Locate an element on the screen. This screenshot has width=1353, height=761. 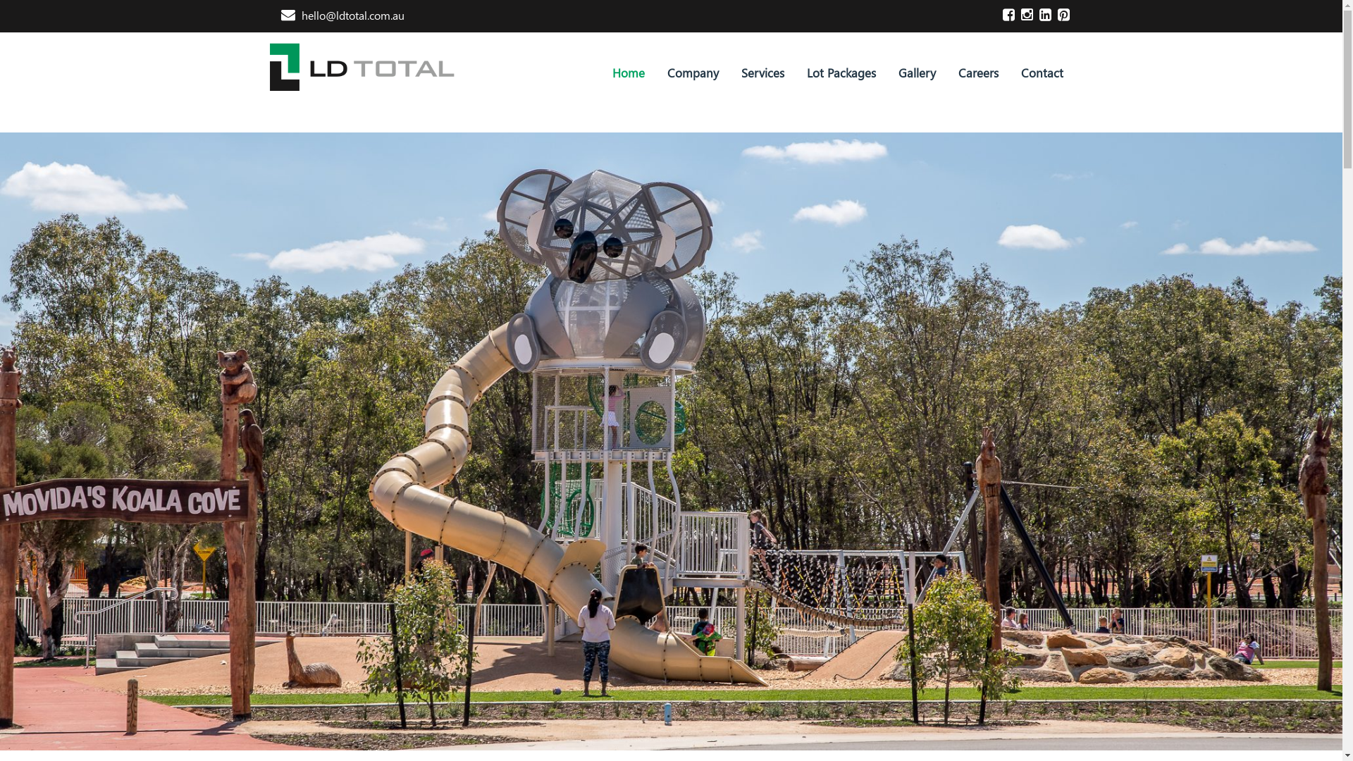
Gallery is located at coordinates (916, 73).